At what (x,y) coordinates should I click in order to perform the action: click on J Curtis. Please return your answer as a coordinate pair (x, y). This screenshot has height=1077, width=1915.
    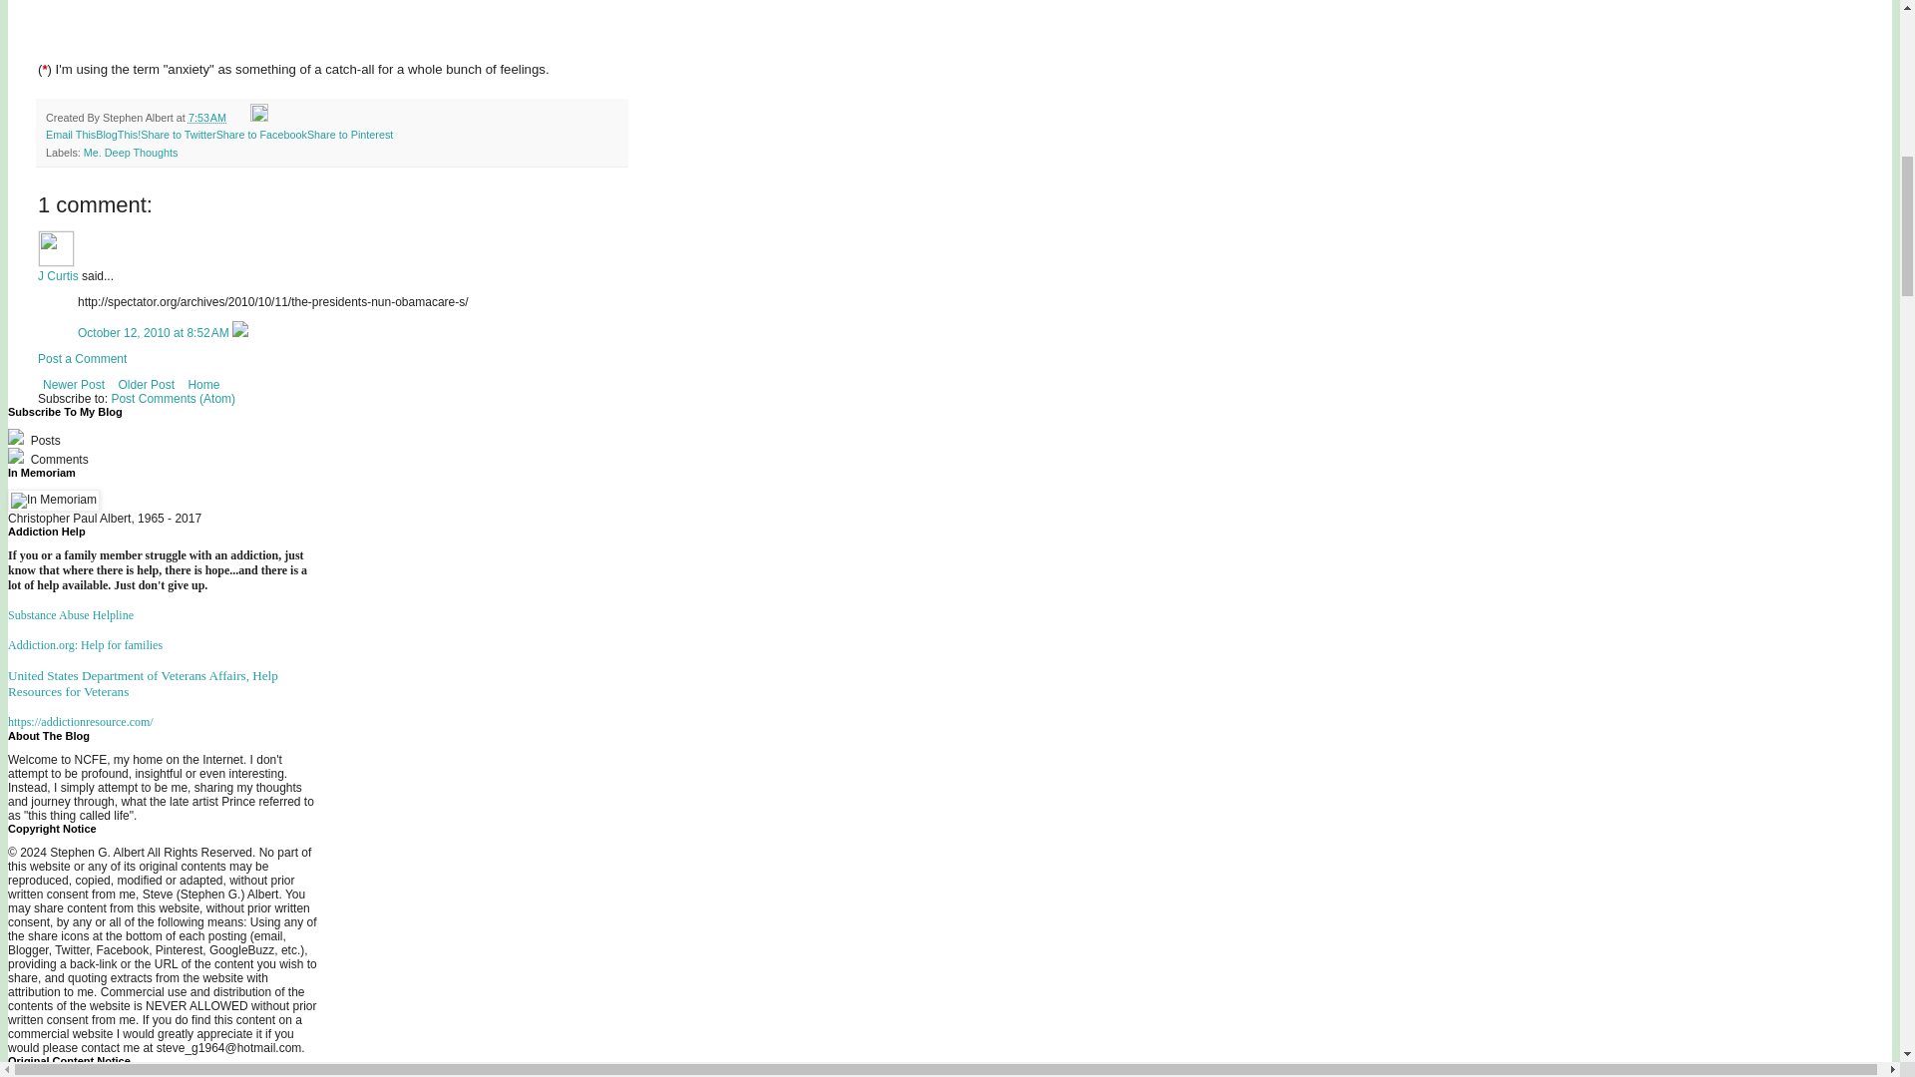
    Looking at the image, I should click on (56, 248).